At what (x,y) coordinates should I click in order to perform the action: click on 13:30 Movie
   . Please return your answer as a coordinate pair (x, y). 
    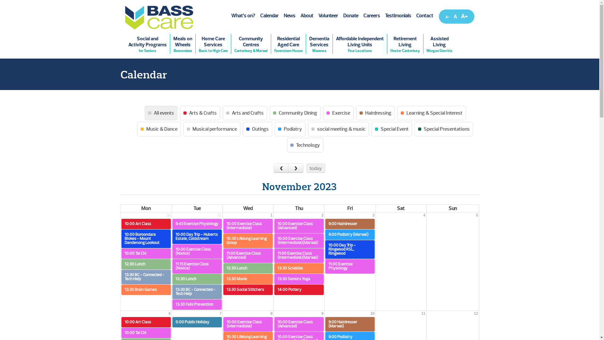
    Looking at the image, I should click on (248, 279).